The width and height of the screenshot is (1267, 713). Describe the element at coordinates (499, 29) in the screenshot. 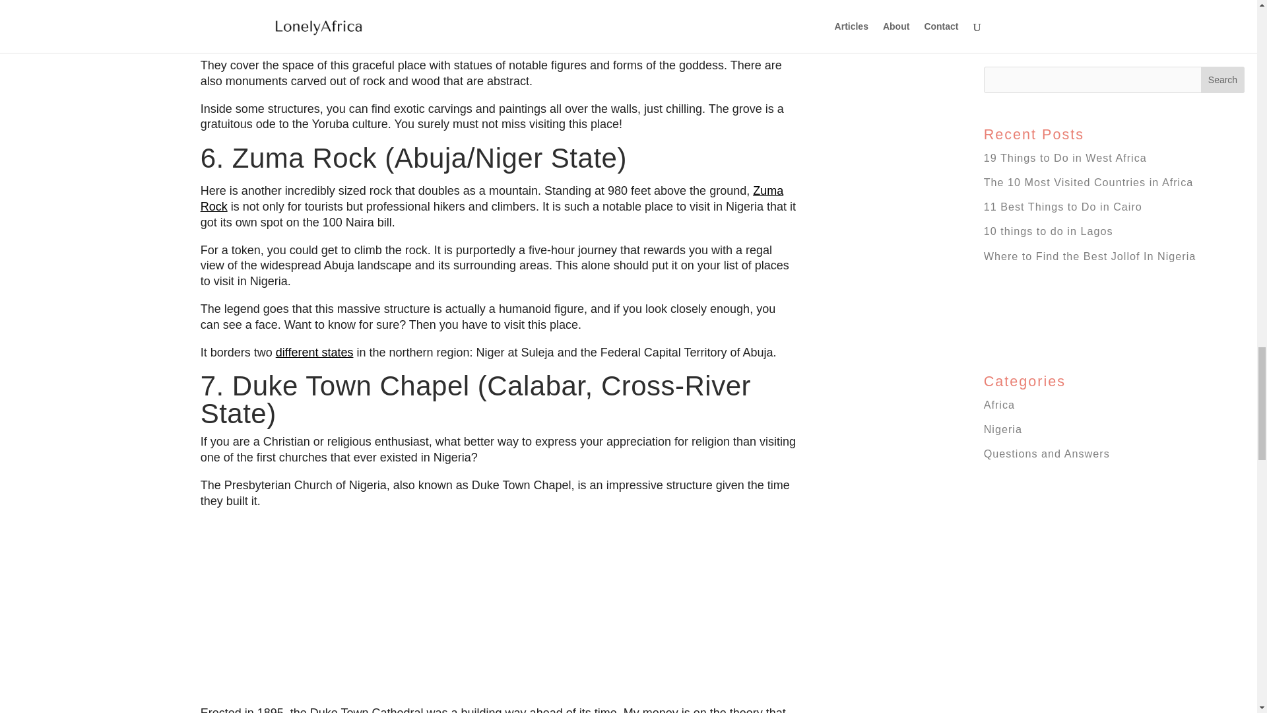

I see `Advertisement` at that location.